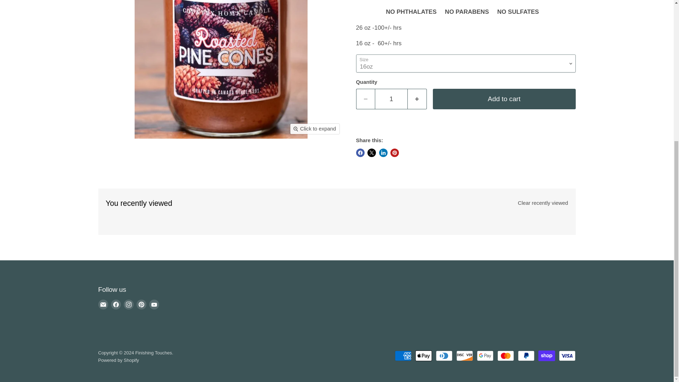  I want to click on YouTube, so click(154, 304).